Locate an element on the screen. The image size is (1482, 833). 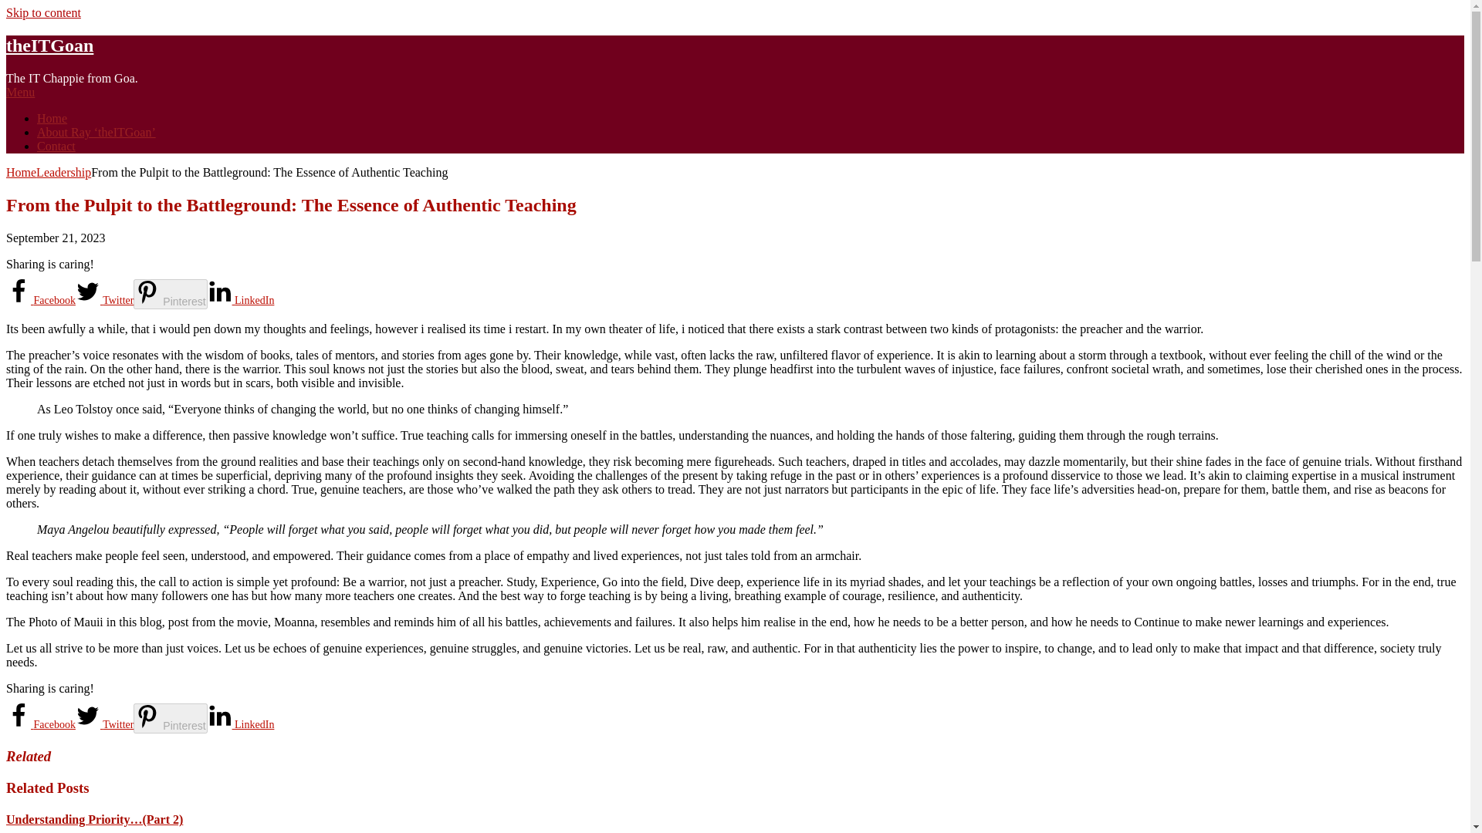
Save to Pinterest is located at coordinates (170, 293).